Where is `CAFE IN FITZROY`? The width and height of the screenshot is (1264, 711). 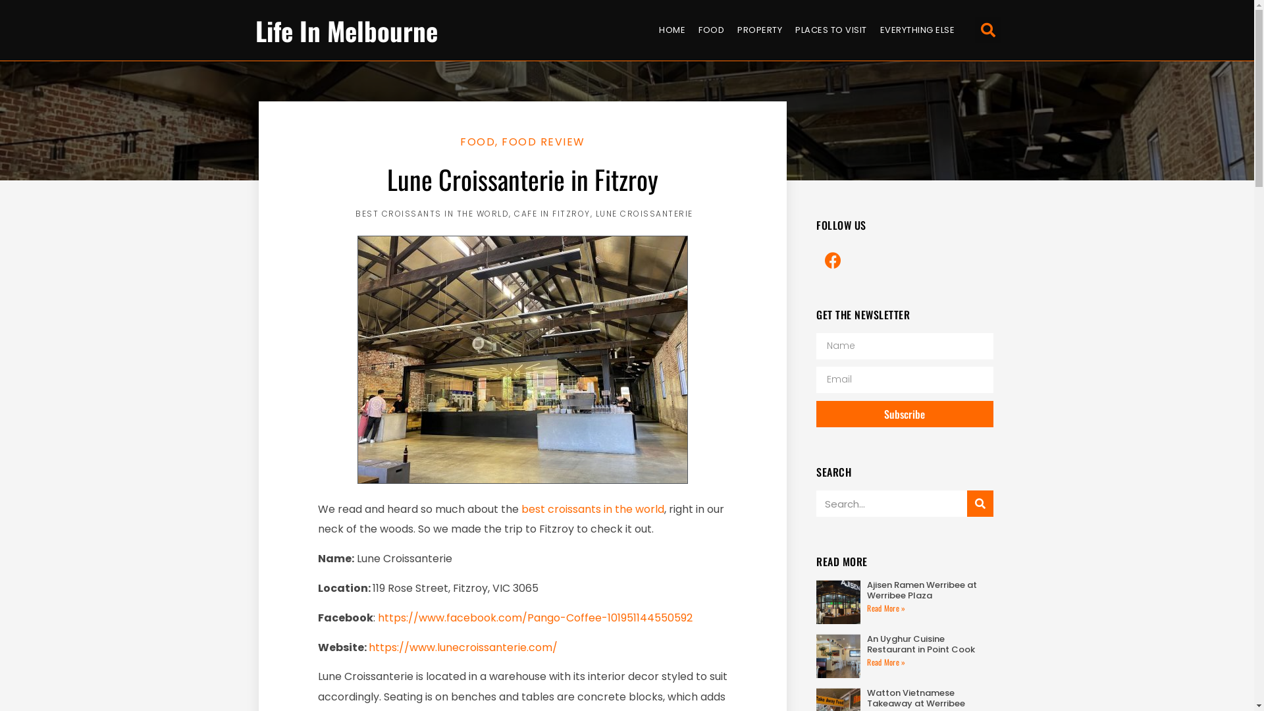 CAFE IN FITZROY is located at coordinates (552, 213).